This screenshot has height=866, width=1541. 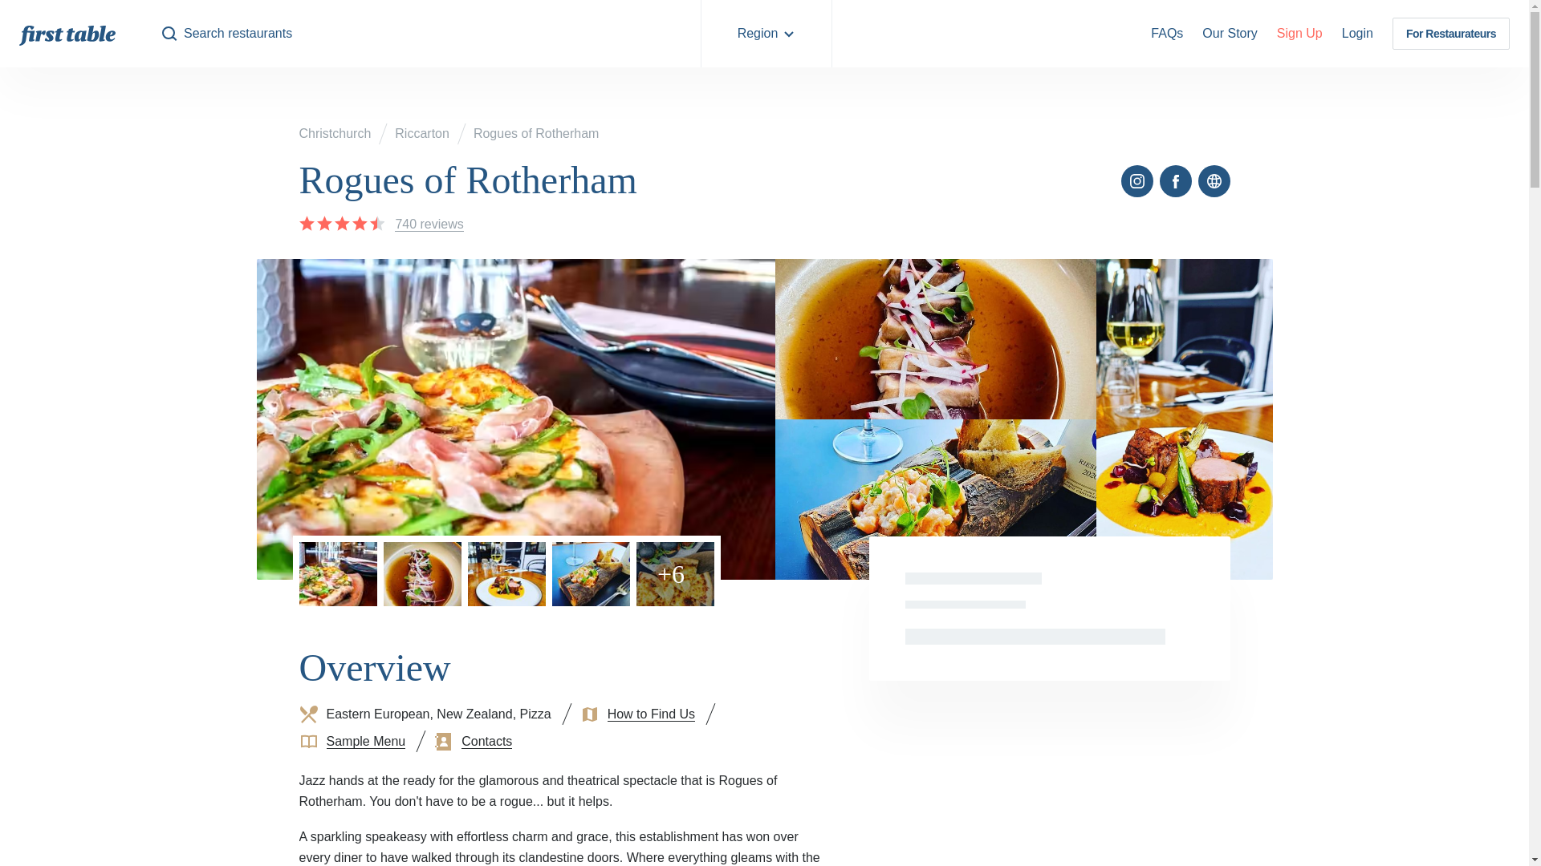 I want to click on Riccarton, so click(x=422, y=133).